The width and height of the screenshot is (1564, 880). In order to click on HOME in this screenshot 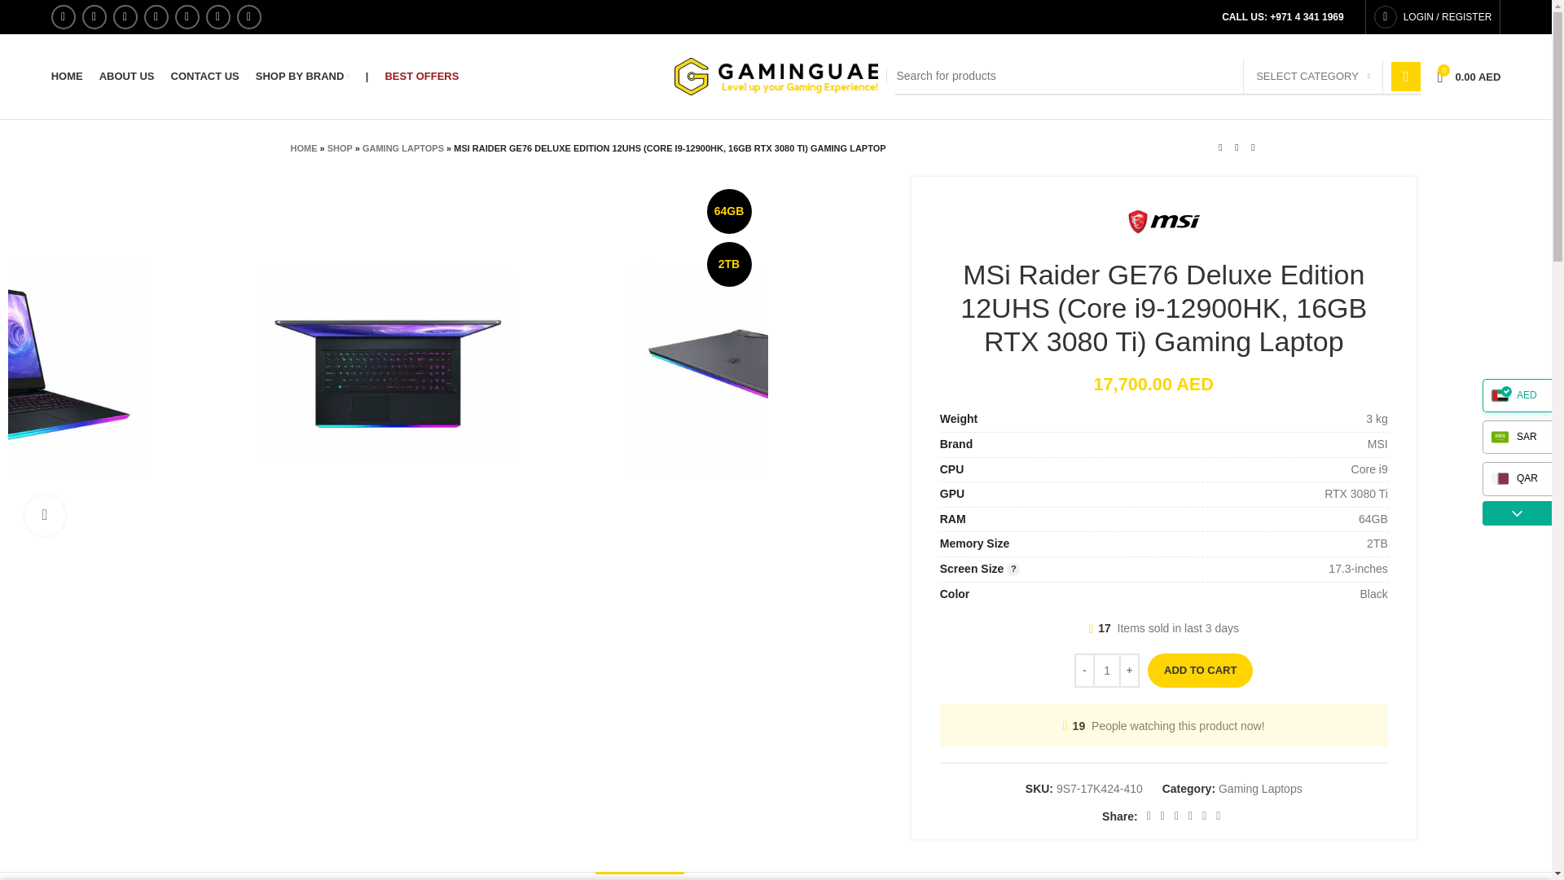, I will do `click(67, 77)`.